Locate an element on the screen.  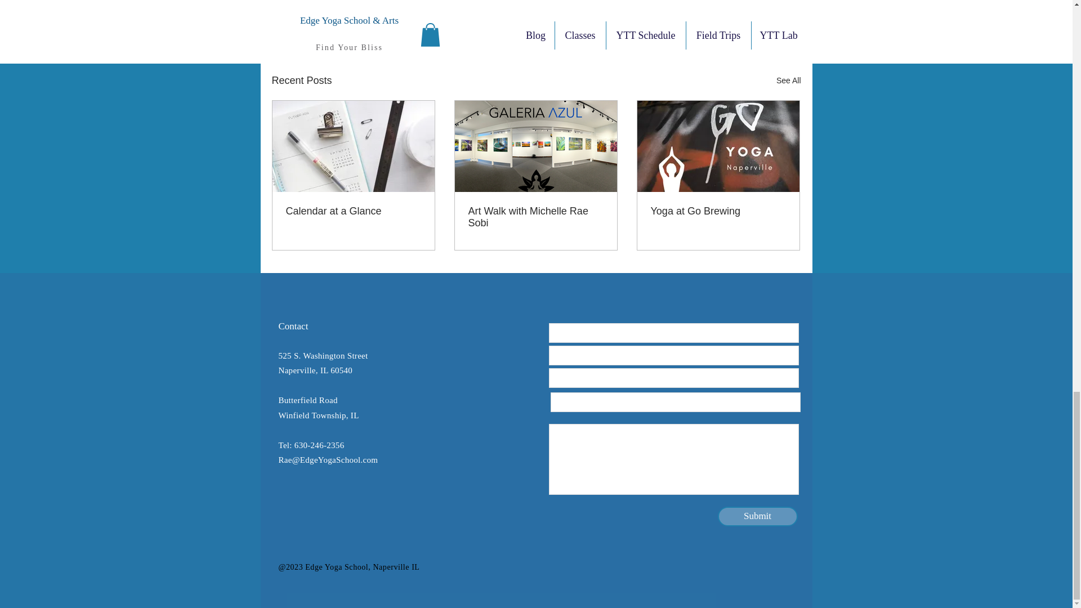
Calendar at a Glance is located at coordinates (354, 211).